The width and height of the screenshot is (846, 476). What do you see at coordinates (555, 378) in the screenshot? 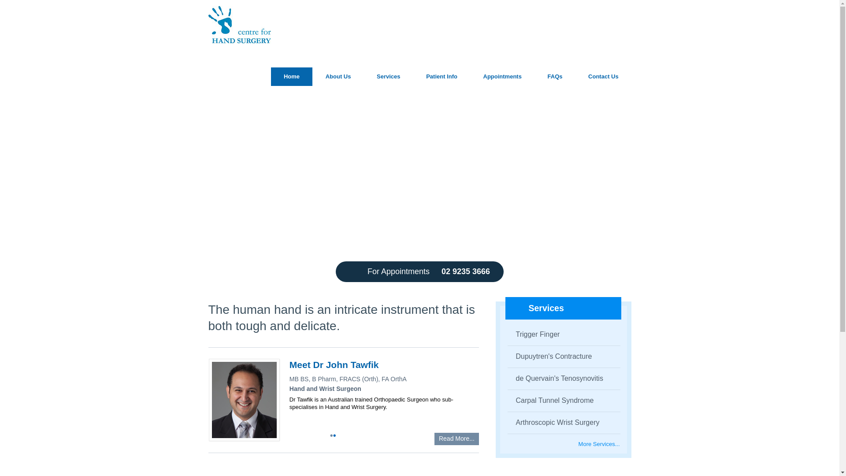
I see `de Quervain's Tenosynovitis` at bounding box center [555, 378].